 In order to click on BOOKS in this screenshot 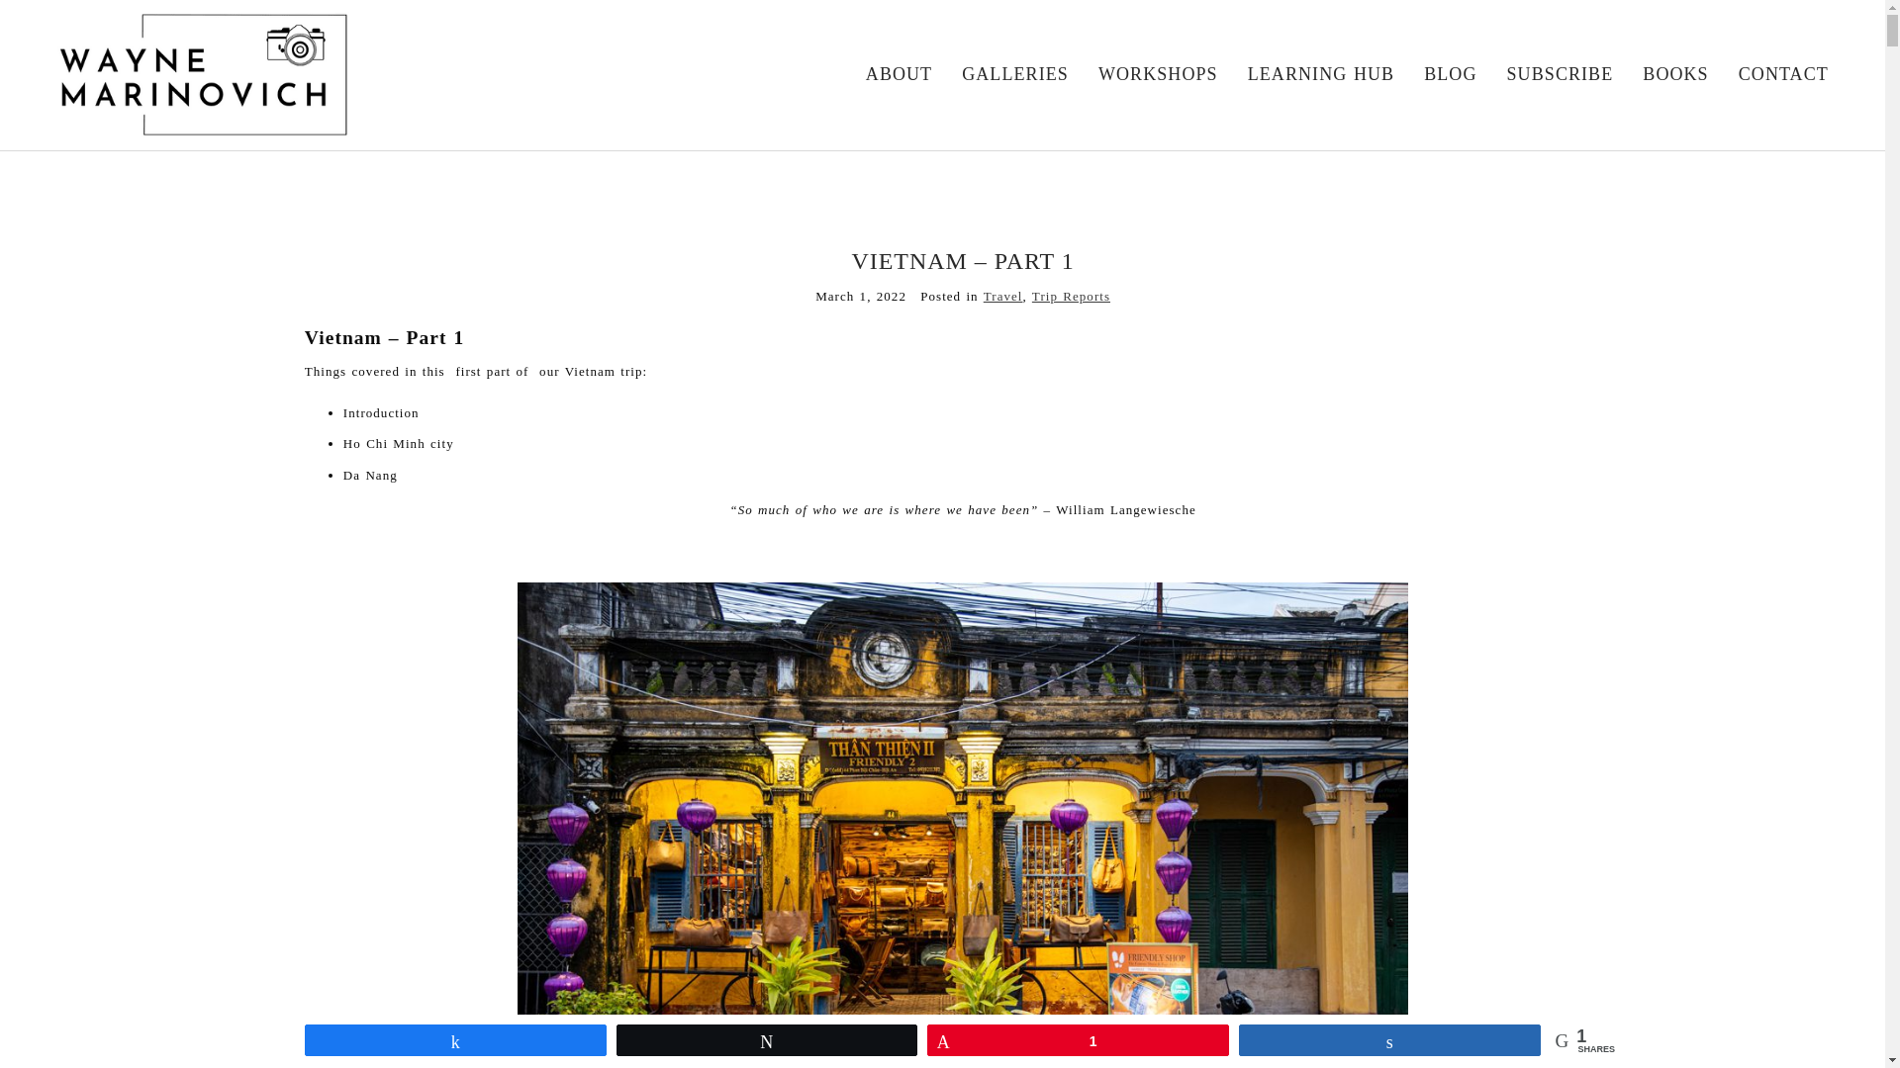, I will do `click(1675, 73)`.